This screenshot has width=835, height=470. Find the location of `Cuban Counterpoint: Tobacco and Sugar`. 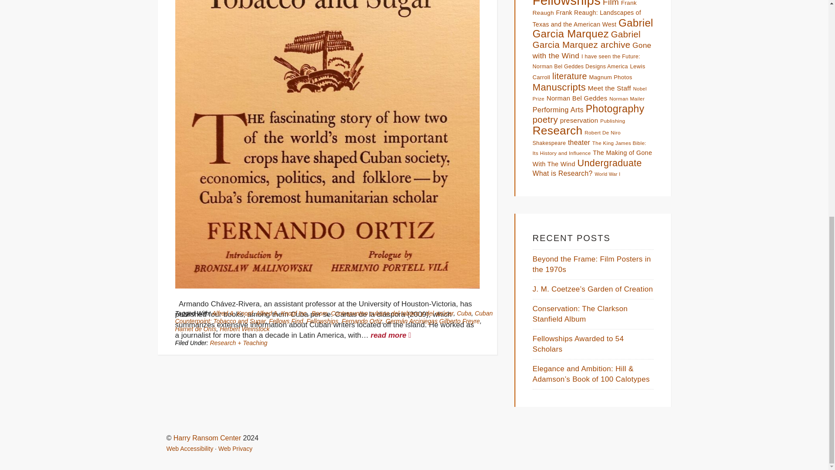

Cuban Counterpoint: Tobacco and Sugar is located at coordinates (333, 317).